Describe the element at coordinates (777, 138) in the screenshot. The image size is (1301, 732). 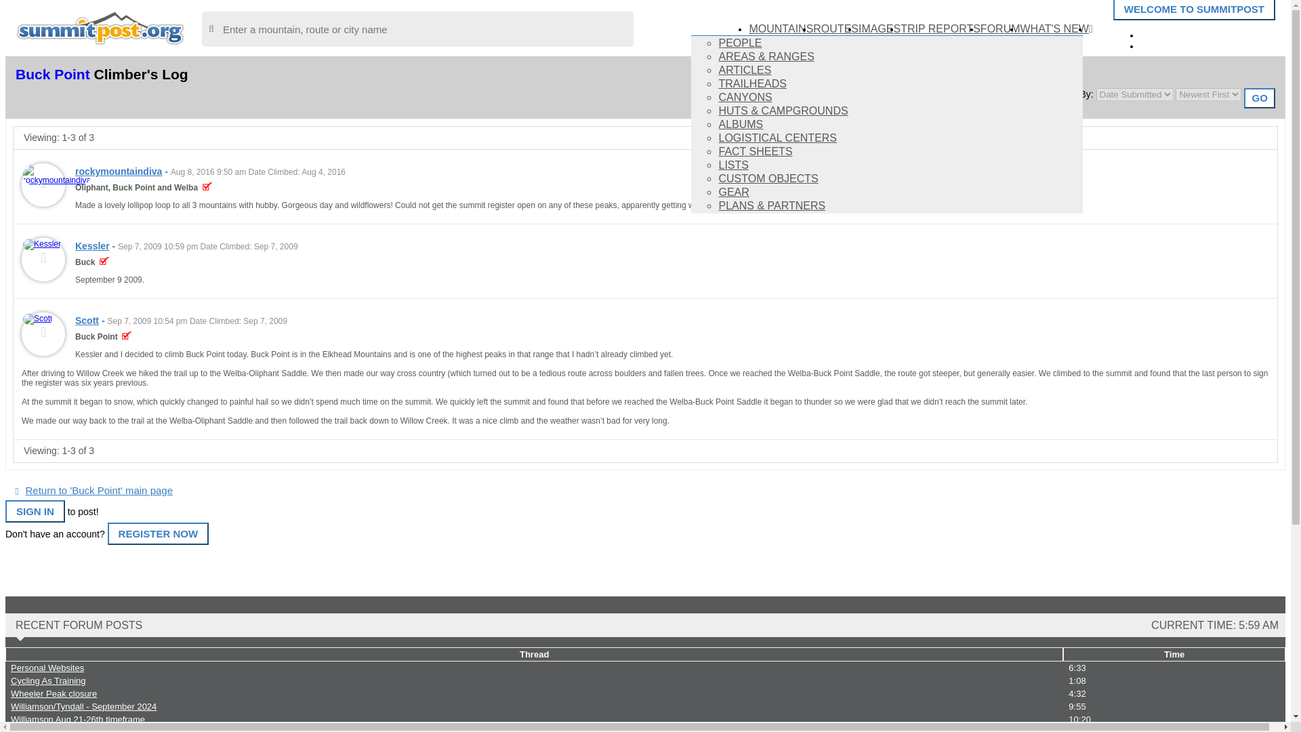
I see `LOGISTICAL CENTERS` at that location.